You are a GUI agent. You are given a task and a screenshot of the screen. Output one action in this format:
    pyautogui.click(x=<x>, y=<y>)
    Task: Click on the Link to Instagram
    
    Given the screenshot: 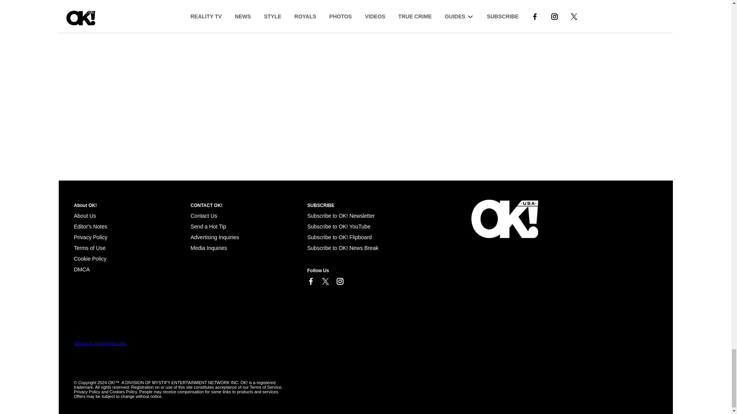 What is the action you would take?
    pyautogui.click(x=339, y=281)
    